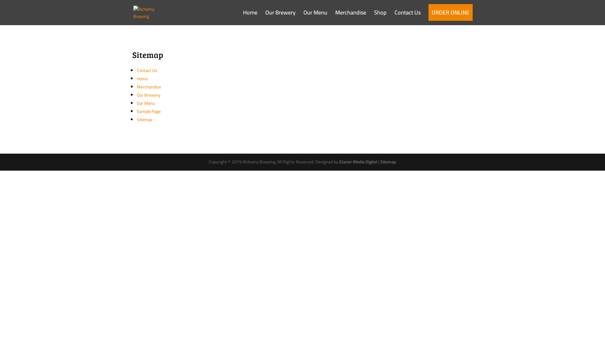 The image size is (605, 340). What do you see at coordinates (250, 18) in the screenshot?
I see `Home` at bounding box center [250, 18].